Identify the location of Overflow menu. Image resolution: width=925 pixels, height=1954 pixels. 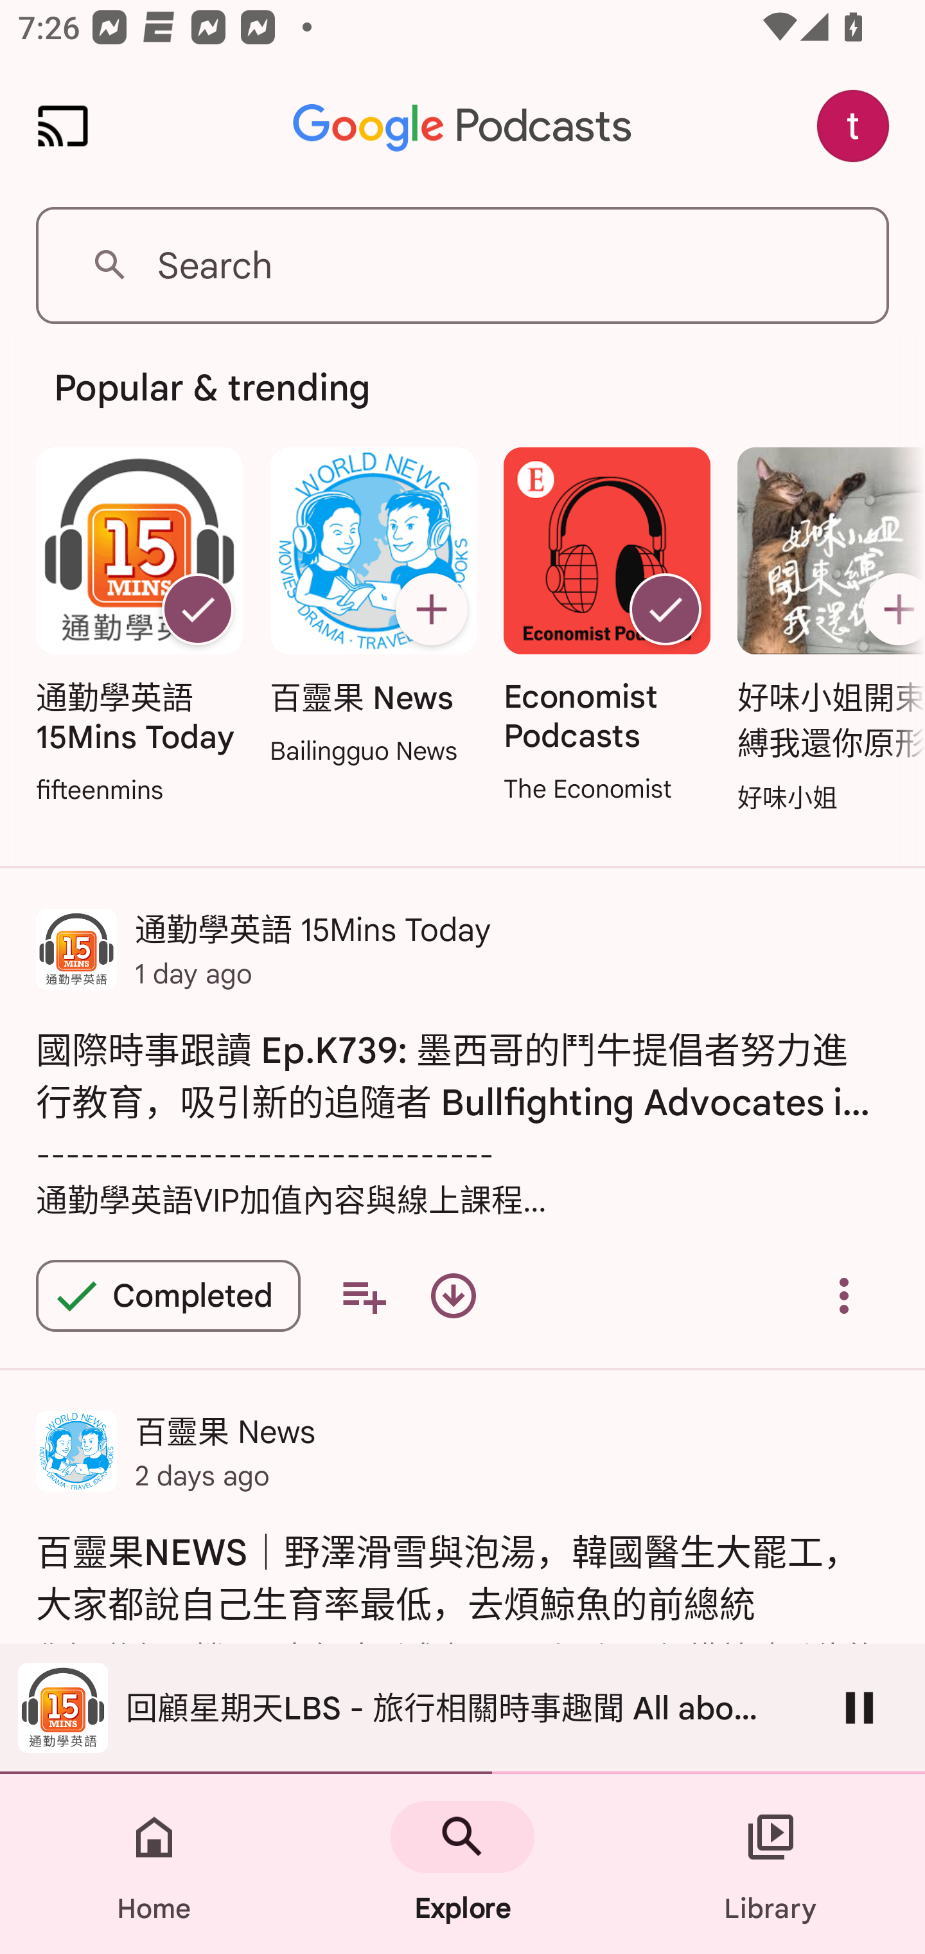
(844, 1296).